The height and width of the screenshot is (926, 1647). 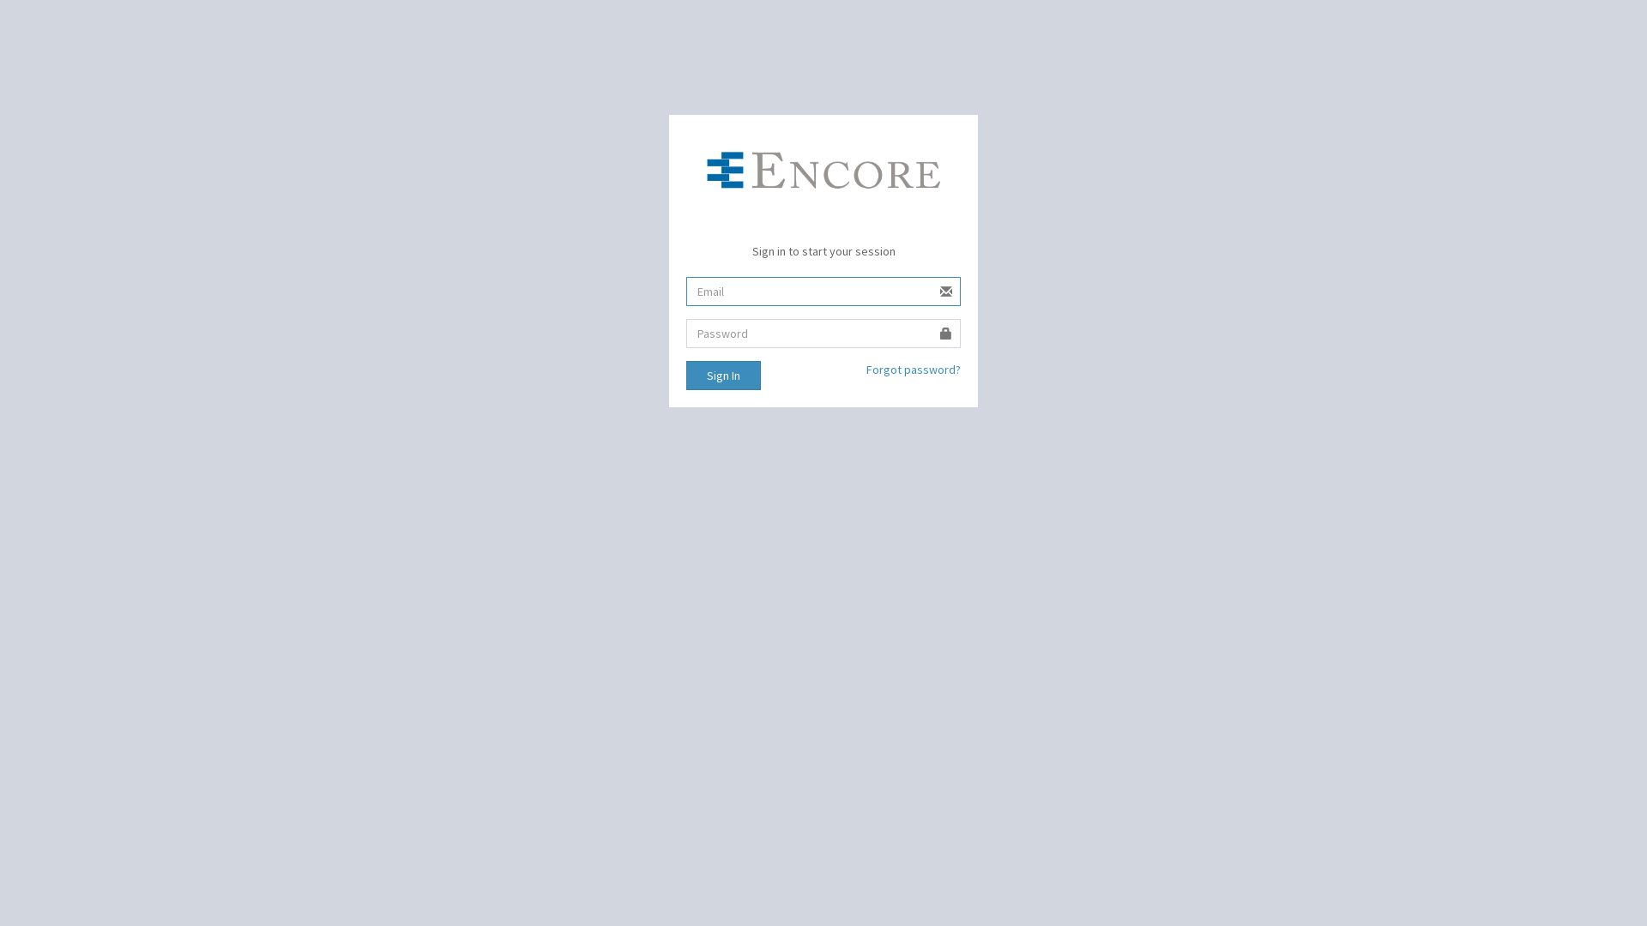 I want to click on Sign In, so click(x=724, y=376).